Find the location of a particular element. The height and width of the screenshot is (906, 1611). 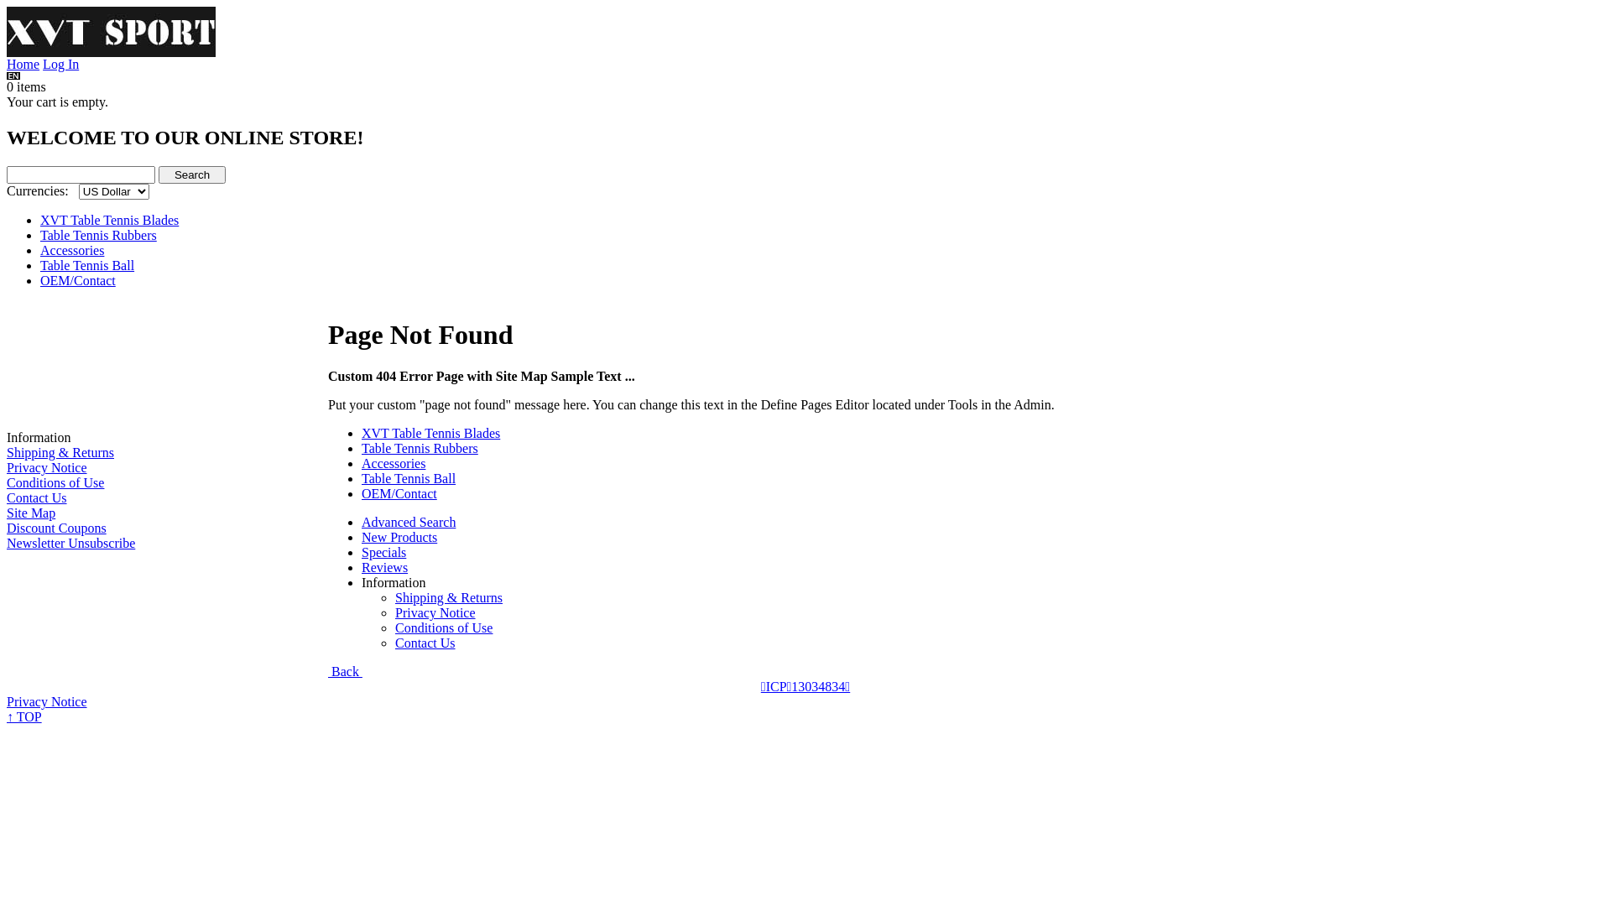

Contact Us is located at coordinates (425, 643).